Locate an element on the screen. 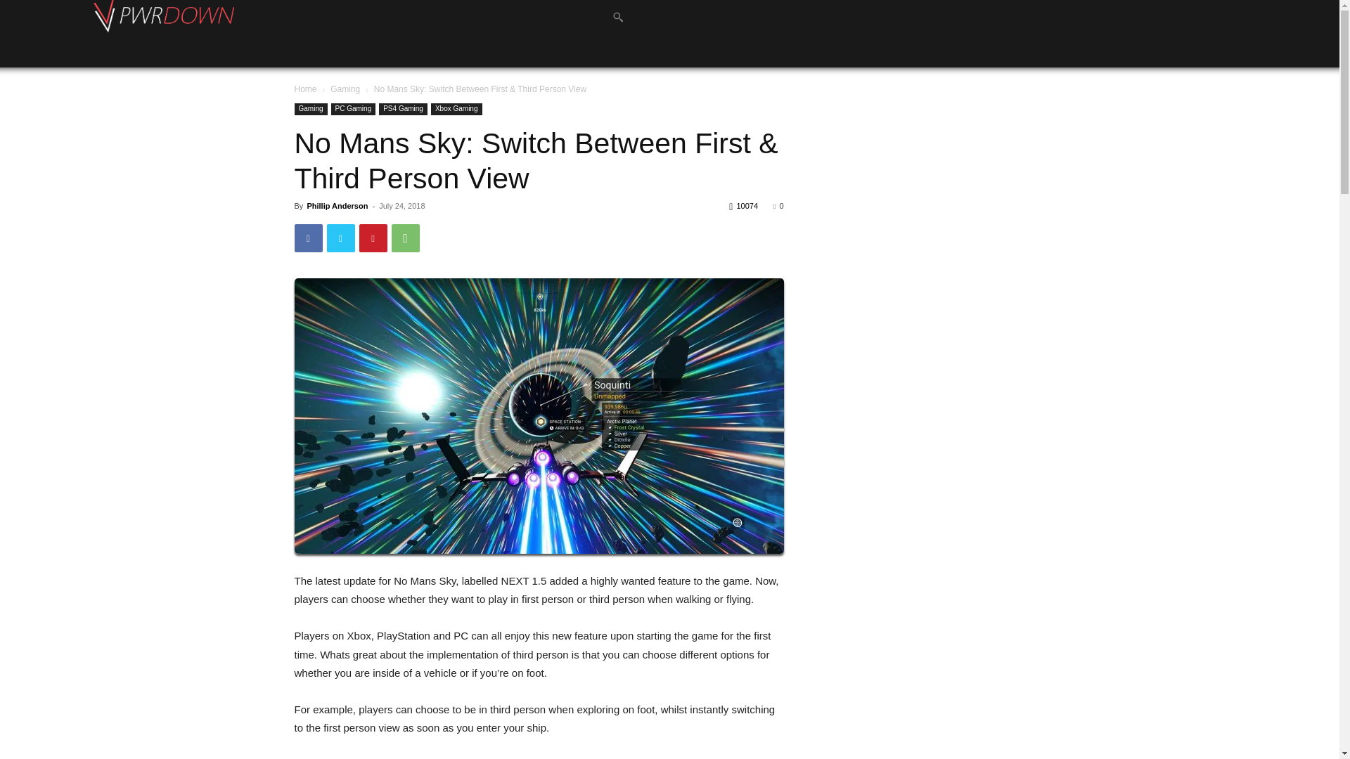 The width and height of the screenshot is (1350, 759). View all posts in Gaming is located at coordinates (345, 89).